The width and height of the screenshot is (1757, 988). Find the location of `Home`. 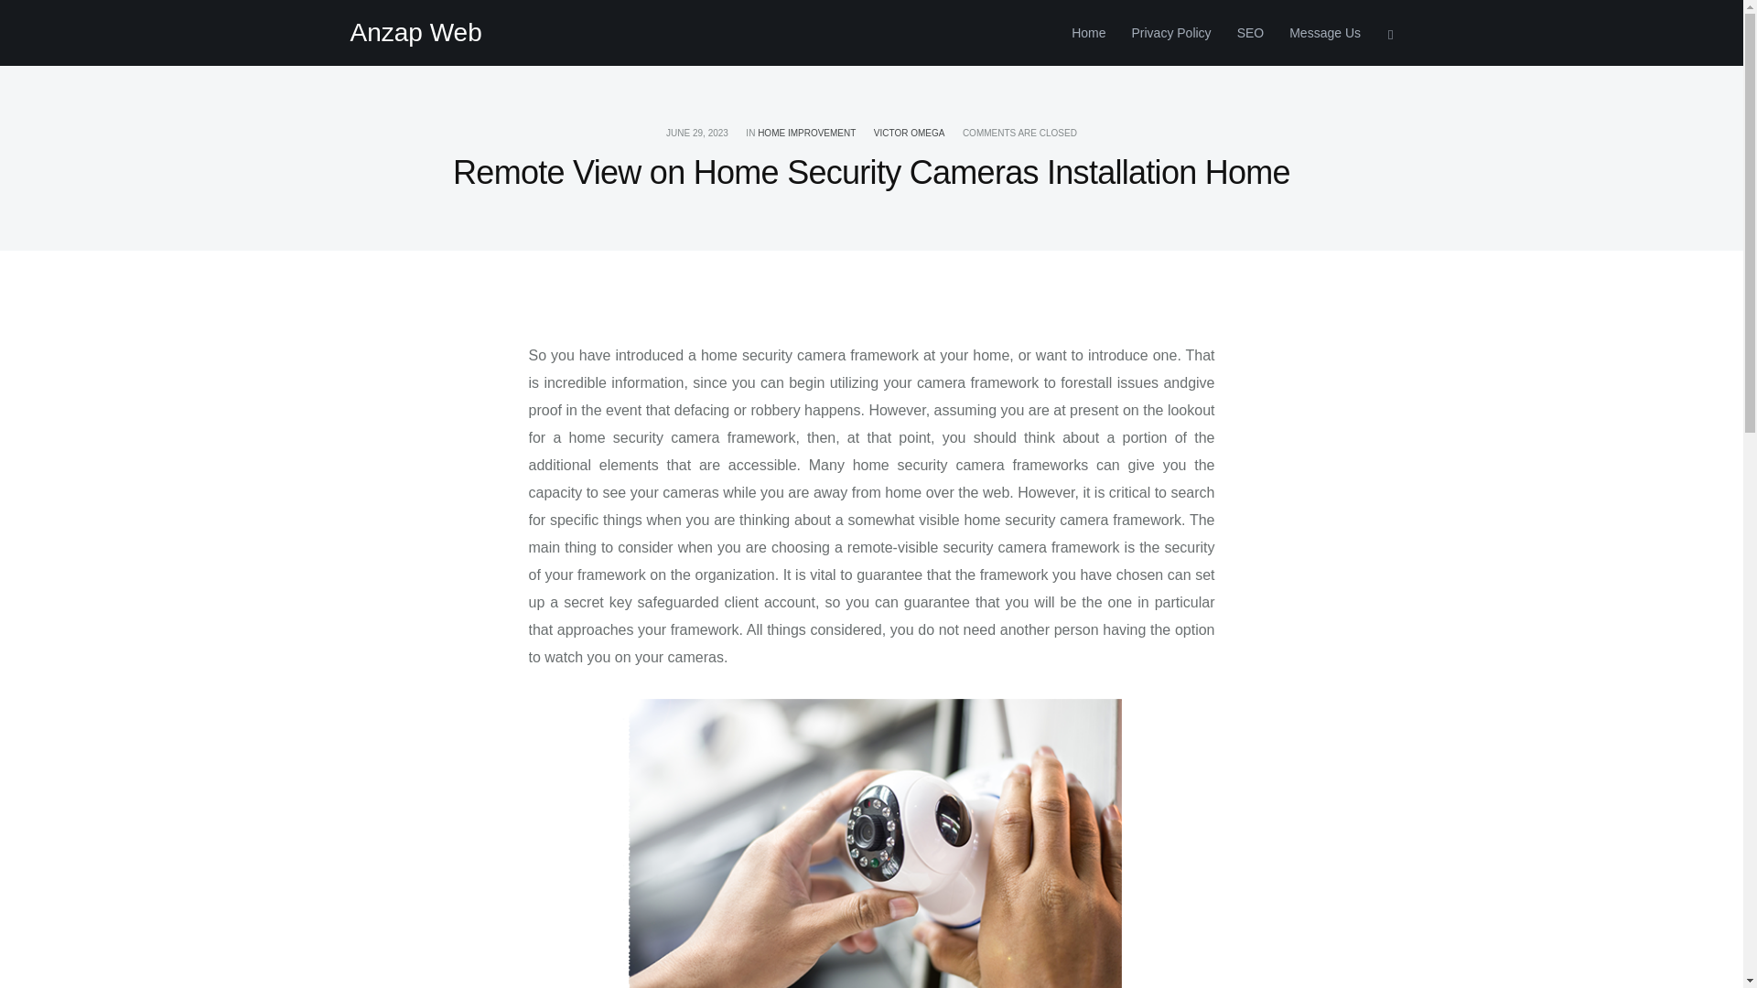

Home is located at coordinates (1088, 33).